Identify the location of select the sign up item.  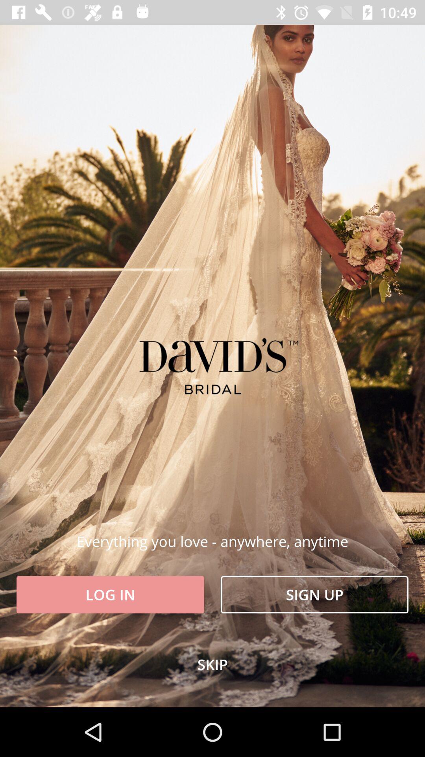
(315, 595).